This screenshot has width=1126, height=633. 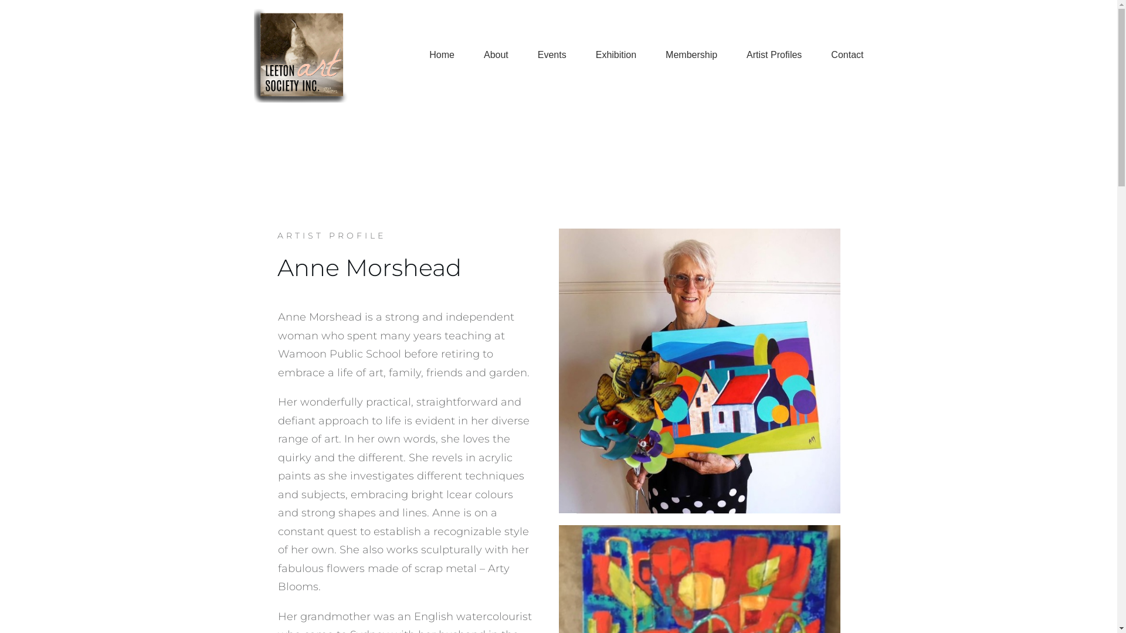 What do you see at coordinates (442, 55) in the screenshot?
I see `Home` at bounding box center [442, 55].